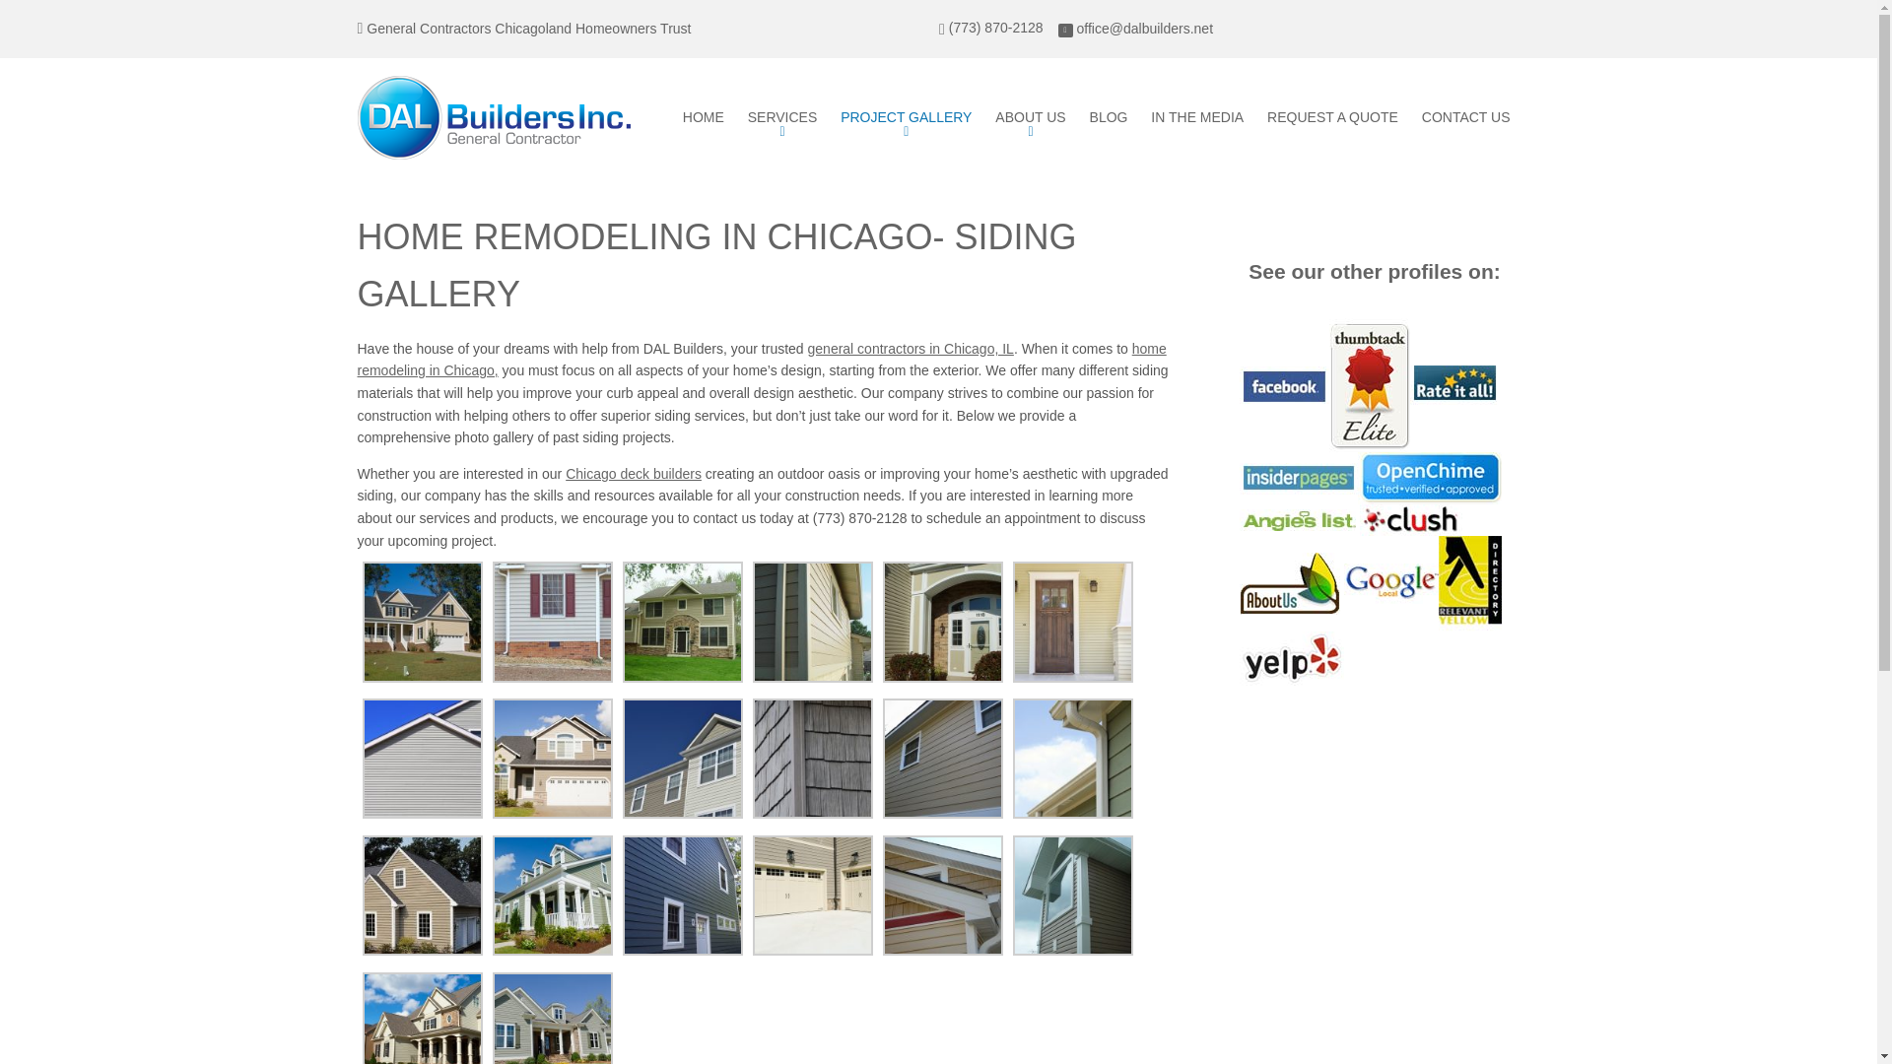 This screenshot has width=1892, height=1064. Describe the element at coordinates (911, 348) in the screenshot. I see `general contractors in Chicago, IL` at that location.